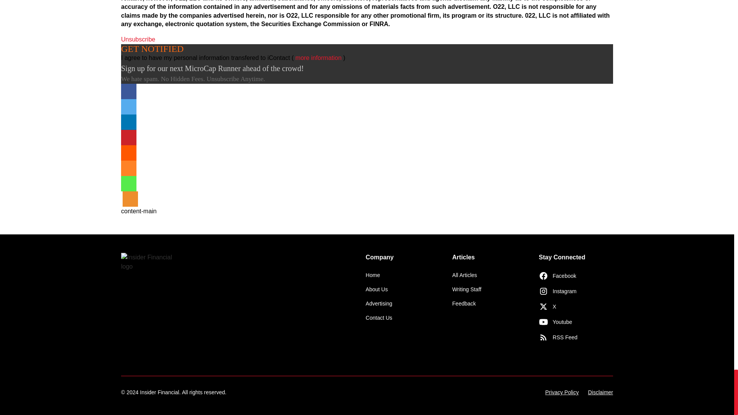 This screenshot has height=415, width=738. What do you see at coordinates (130, 199) in the screenshot?
I see `More` at bounding box center [130, 199].